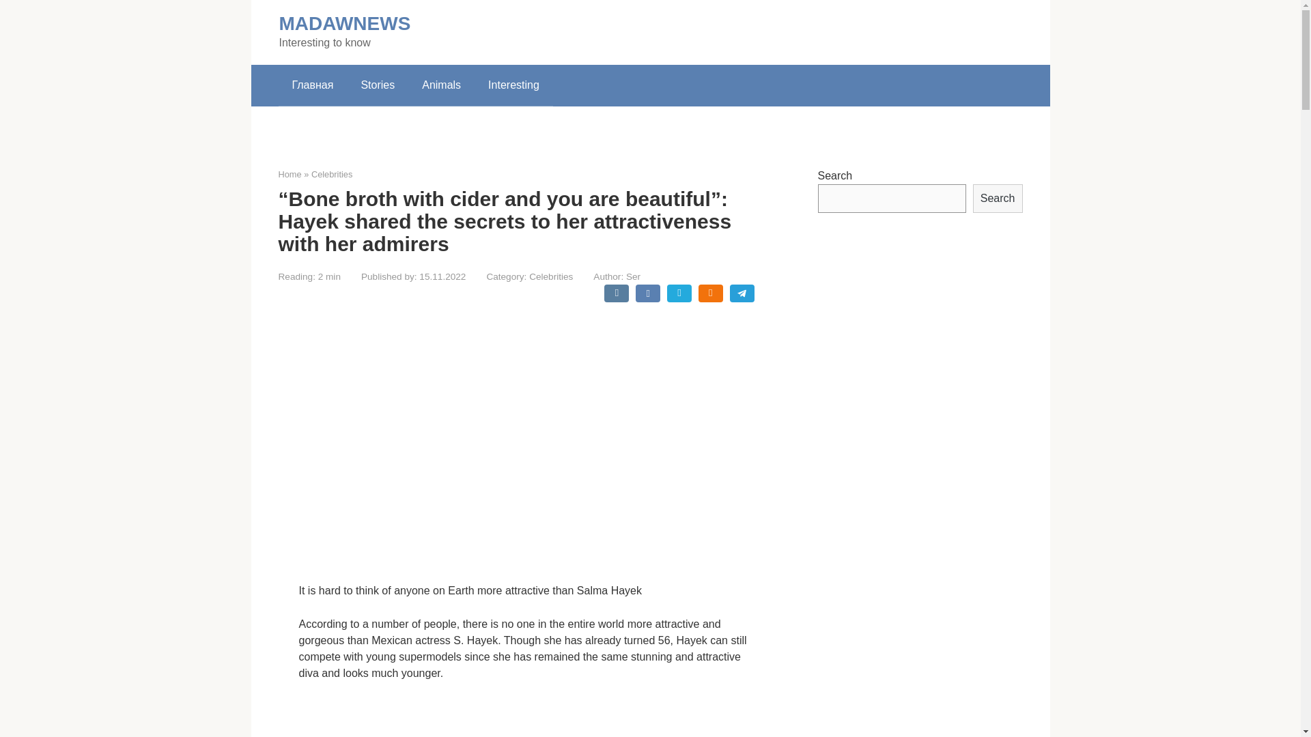 The image size is (1311, 737). Describe the element at coordinates (997, 199) in the screenshot. I see `Search` at that location.